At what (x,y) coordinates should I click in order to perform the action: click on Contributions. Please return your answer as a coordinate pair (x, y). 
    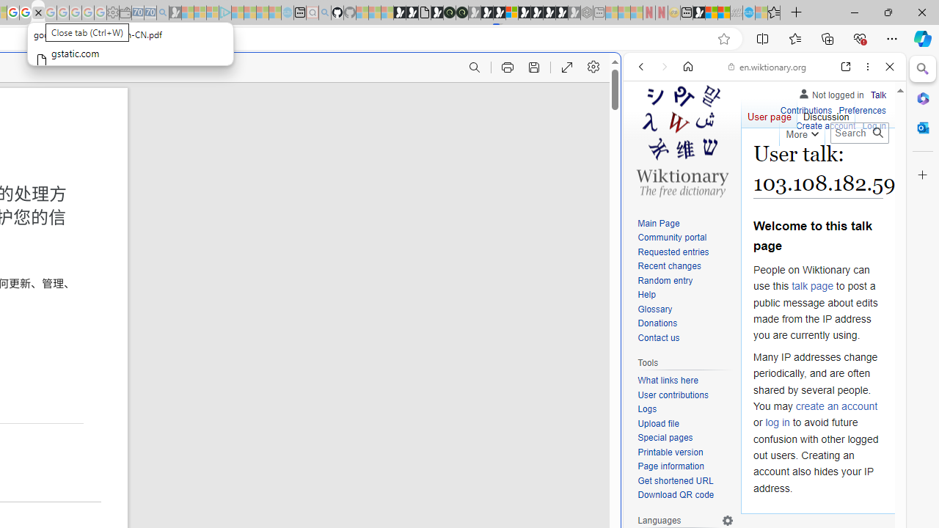
    Looking at the image, I should click on (805, 109).